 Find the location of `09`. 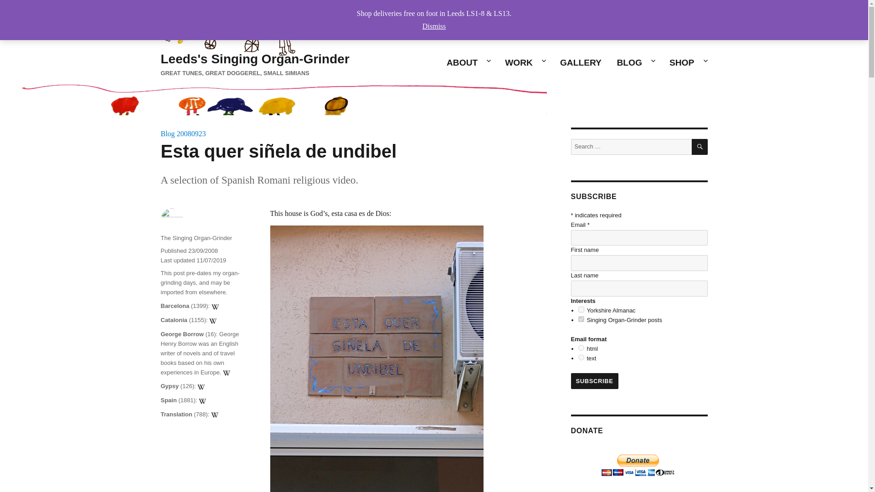

09 is located at coordinates (195, 134).